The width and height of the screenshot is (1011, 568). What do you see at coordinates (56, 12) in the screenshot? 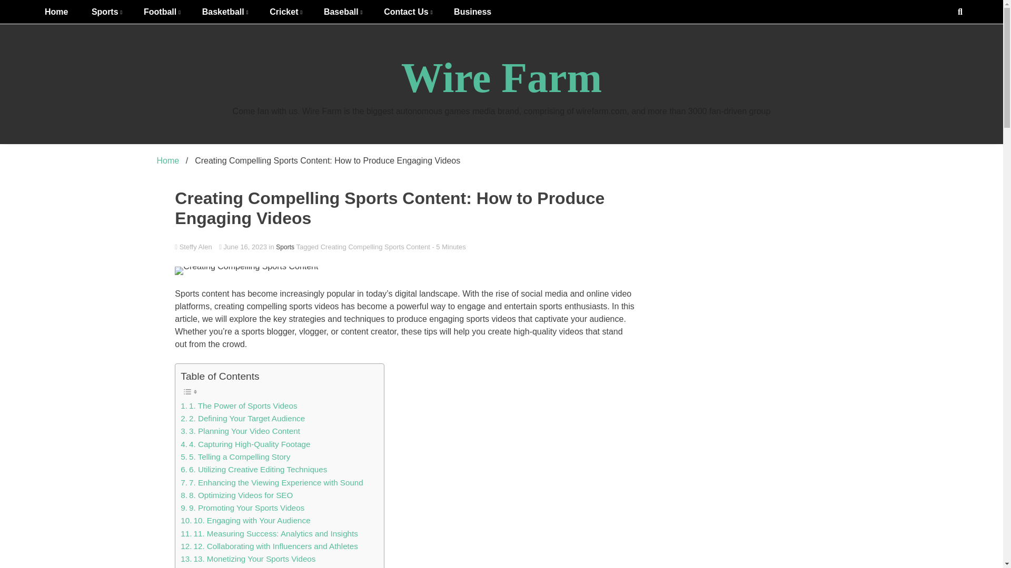
I see `Home` at bounding box center [56, 12].